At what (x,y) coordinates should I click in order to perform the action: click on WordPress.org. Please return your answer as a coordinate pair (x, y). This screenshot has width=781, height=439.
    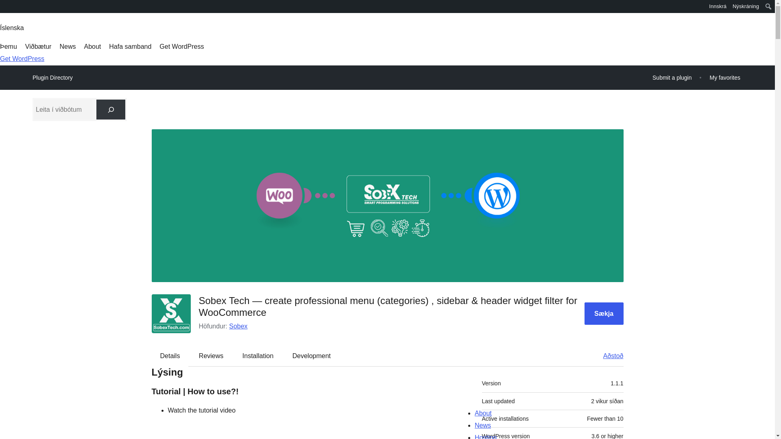
    Looking at the image, I should click on (6, 6).